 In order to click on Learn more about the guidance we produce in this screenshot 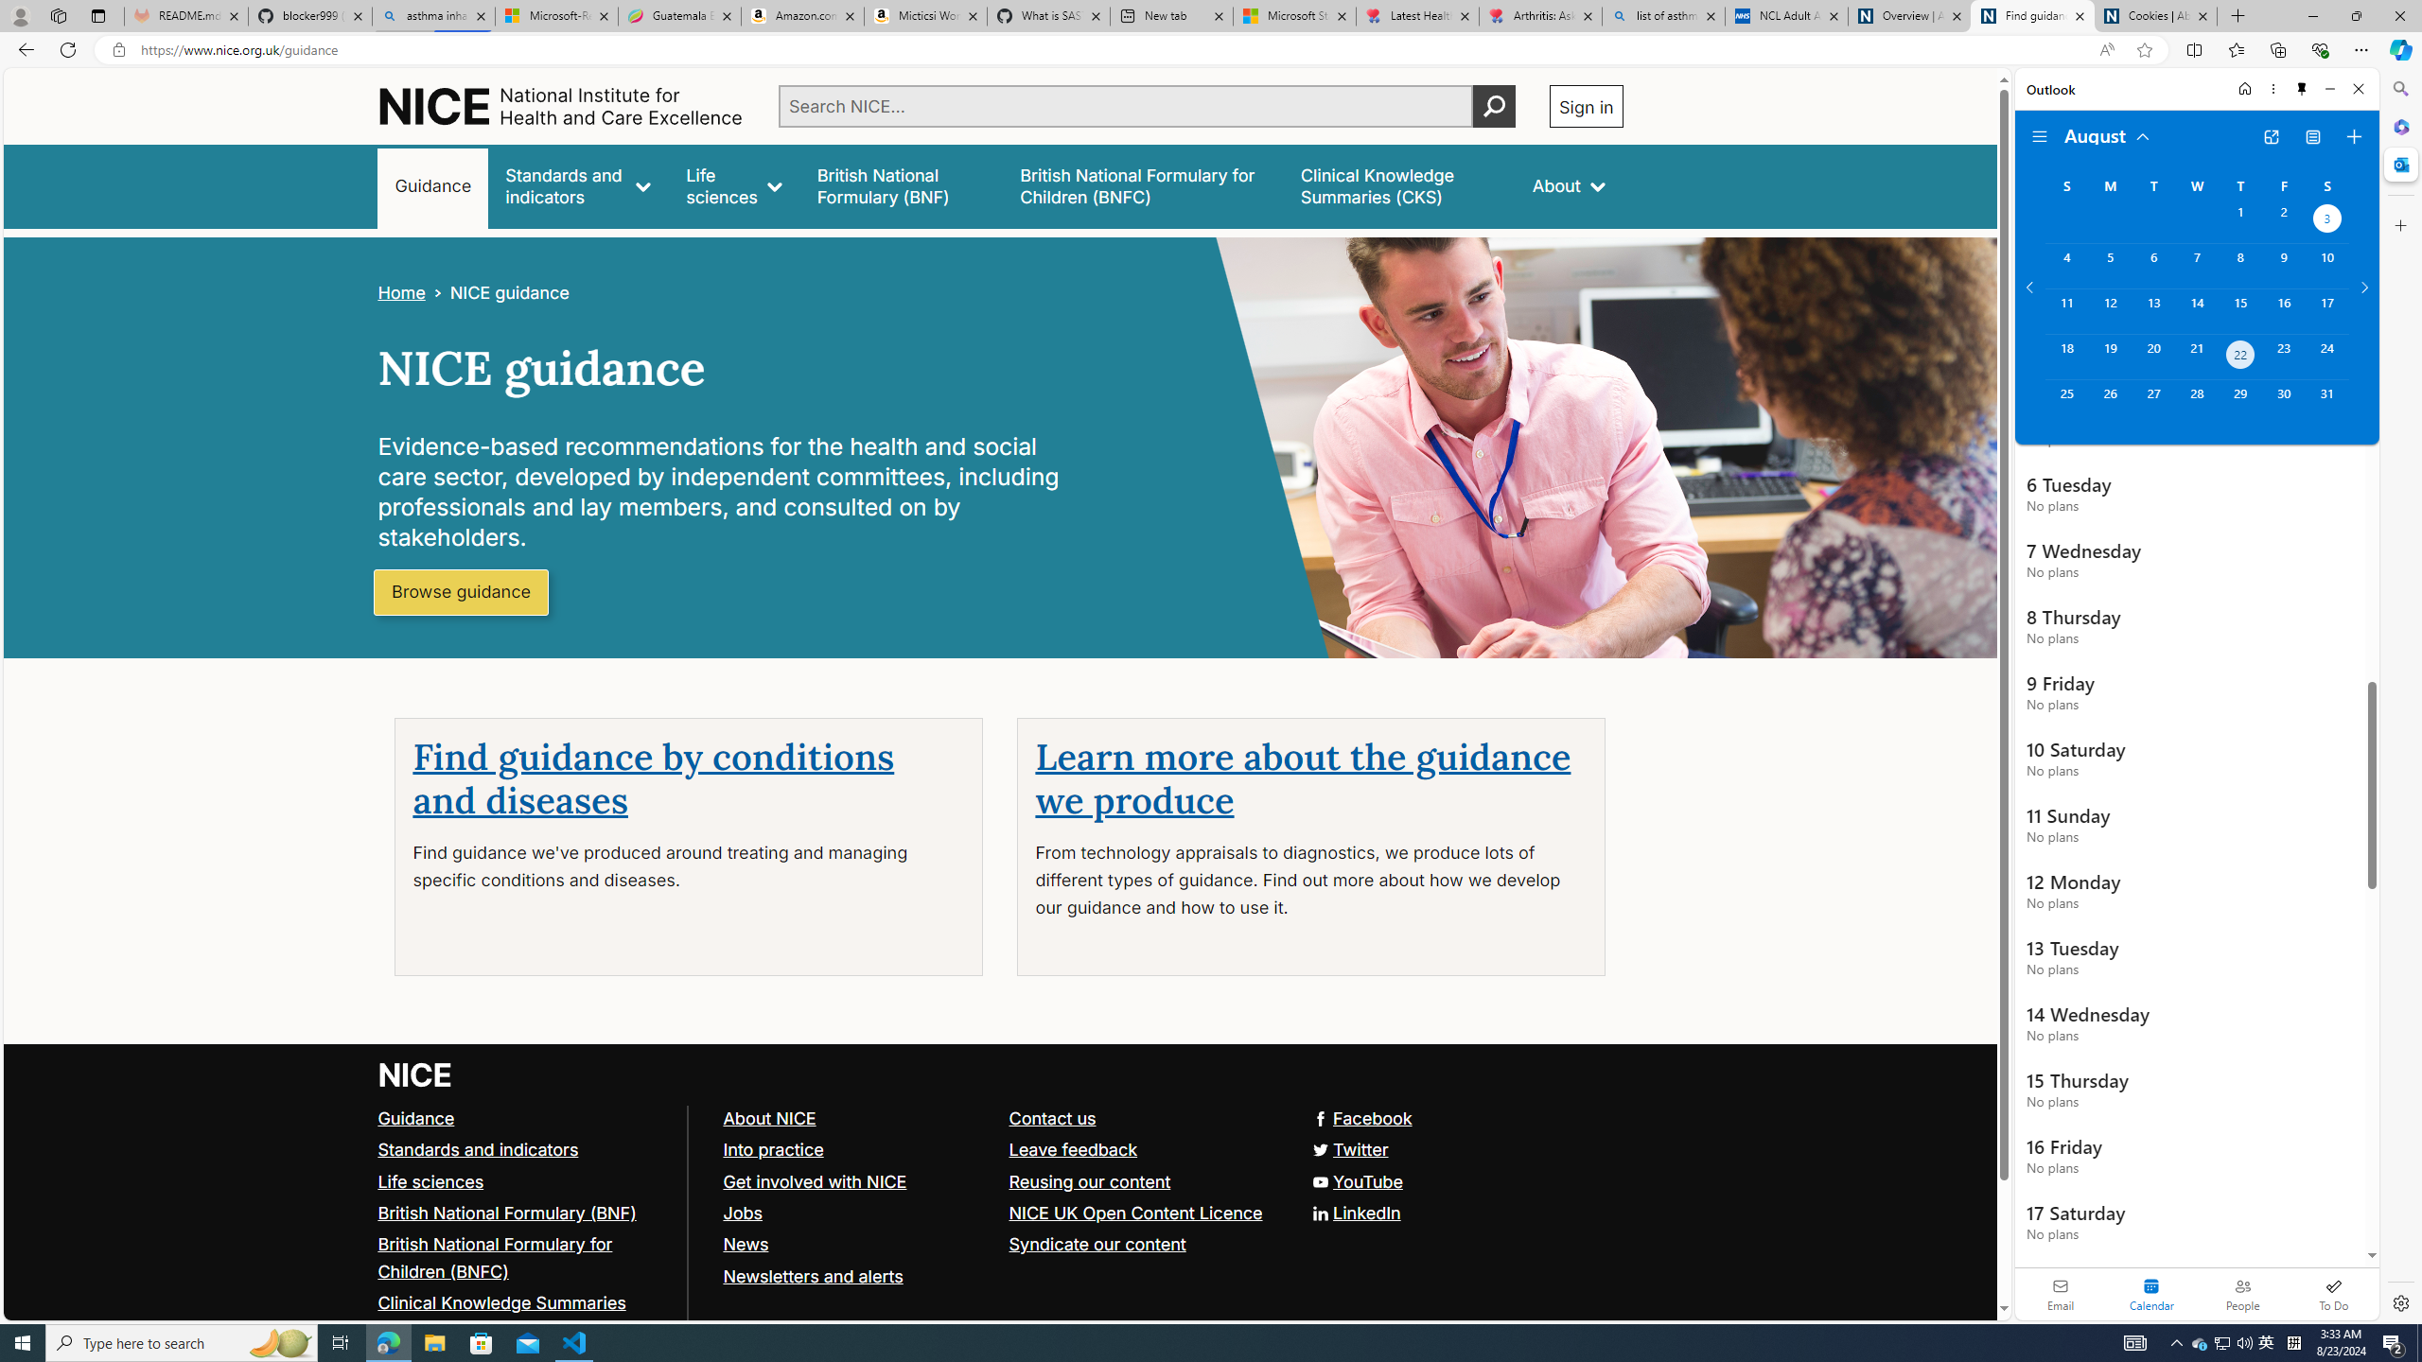, I will do `click(1303, 779)`.